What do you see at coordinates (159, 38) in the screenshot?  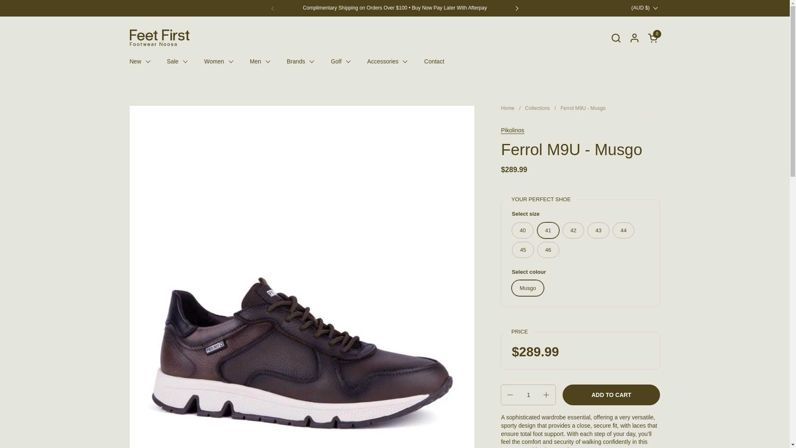 I see `END OF SUMMER SALE: BUY ONE PAIR, GET ONE HALF PRICE` at bounding box center [159, 38].